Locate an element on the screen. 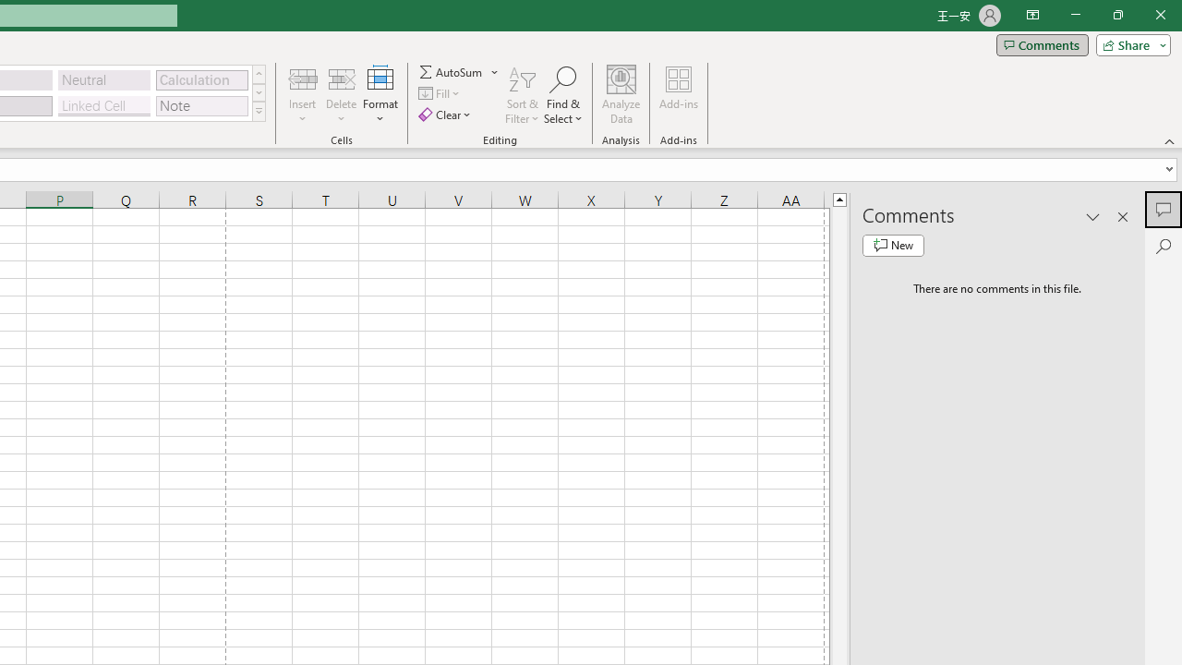 The width and height of the screenshot is (1182, 665). Sum is located at coordinates (452, 72).